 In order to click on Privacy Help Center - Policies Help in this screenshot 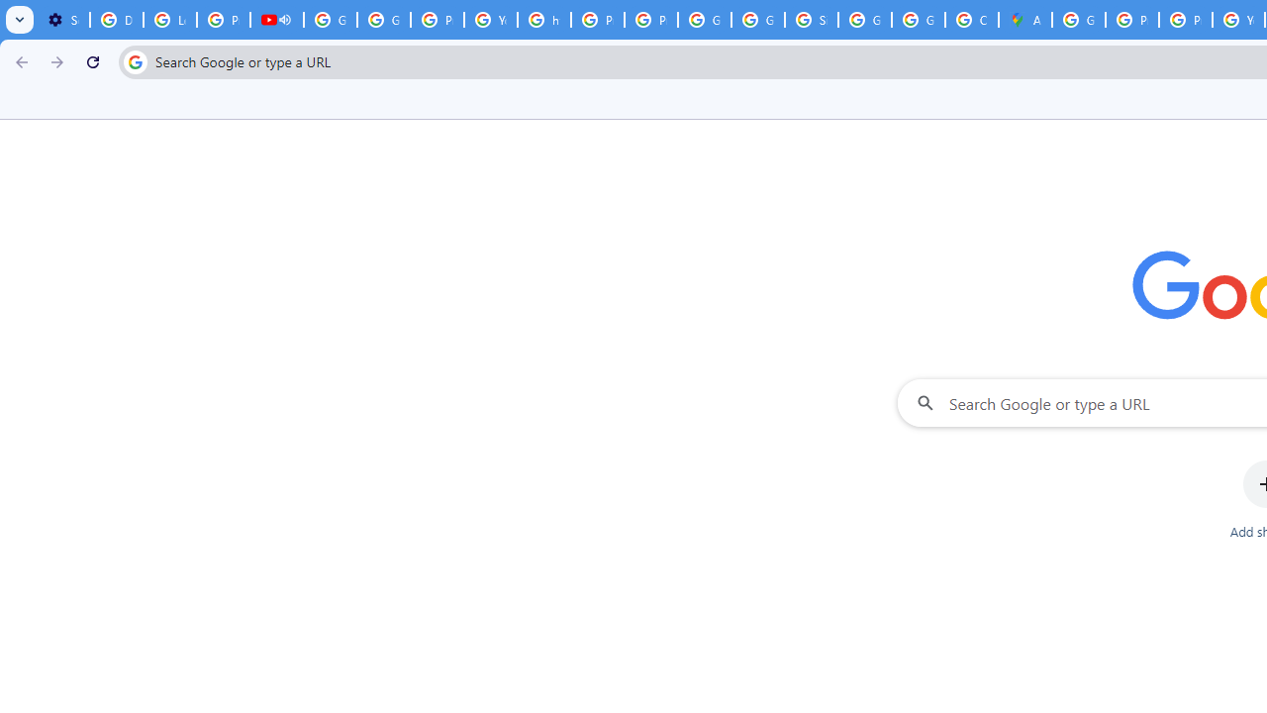, I will do `click(1186, 20)`.